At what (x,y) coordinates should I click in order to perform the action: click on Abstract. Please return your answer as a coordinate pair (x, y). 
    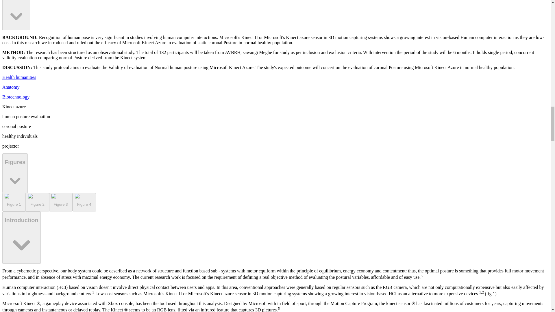
    Looking at the image, I should click on (16, 15).